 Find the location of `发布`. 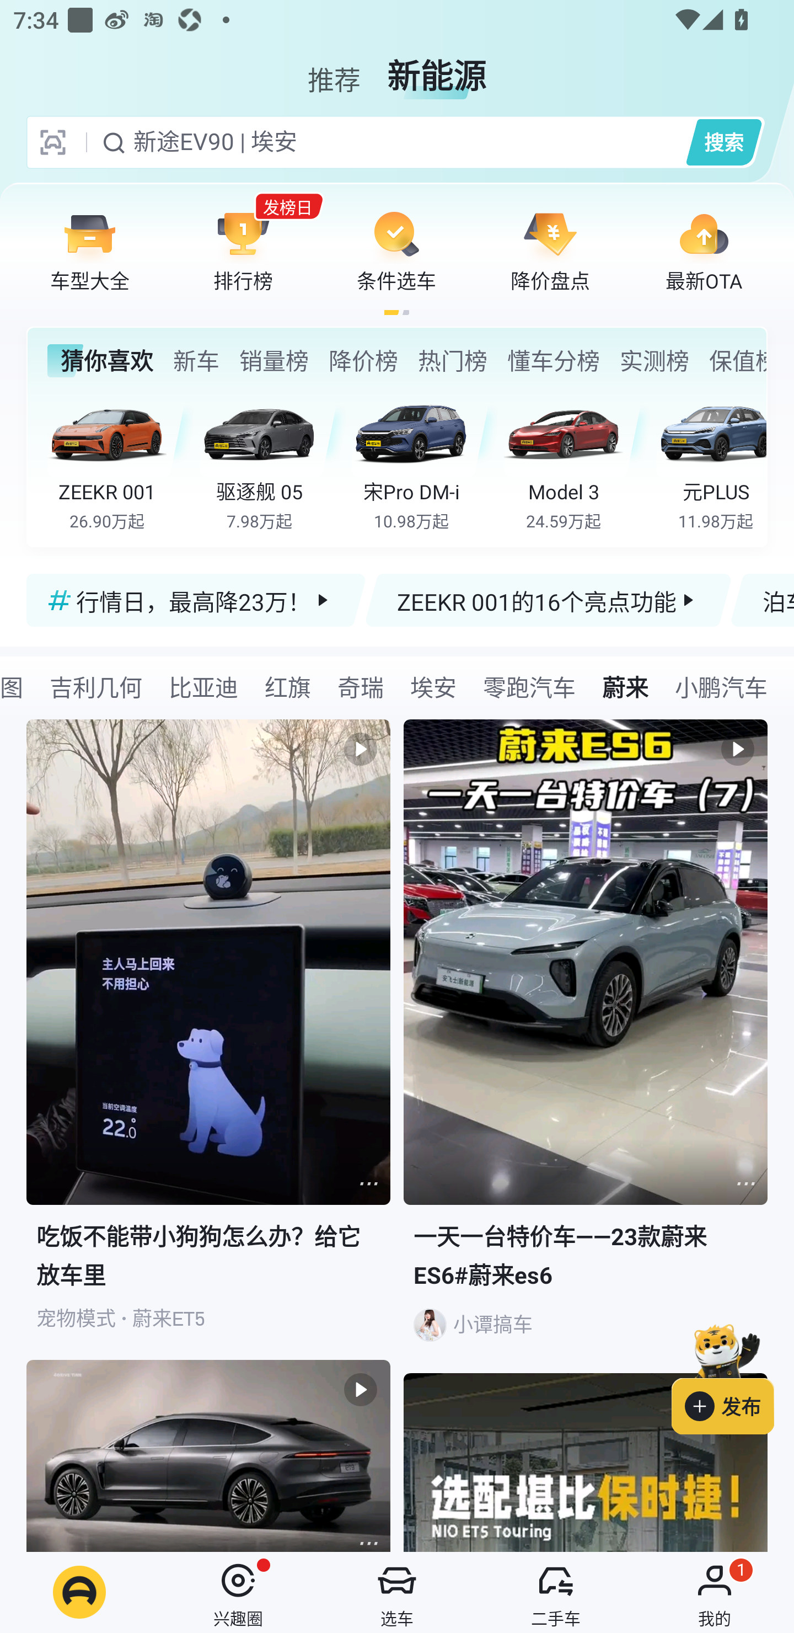

发布 is located at coordinates (733, 1375).